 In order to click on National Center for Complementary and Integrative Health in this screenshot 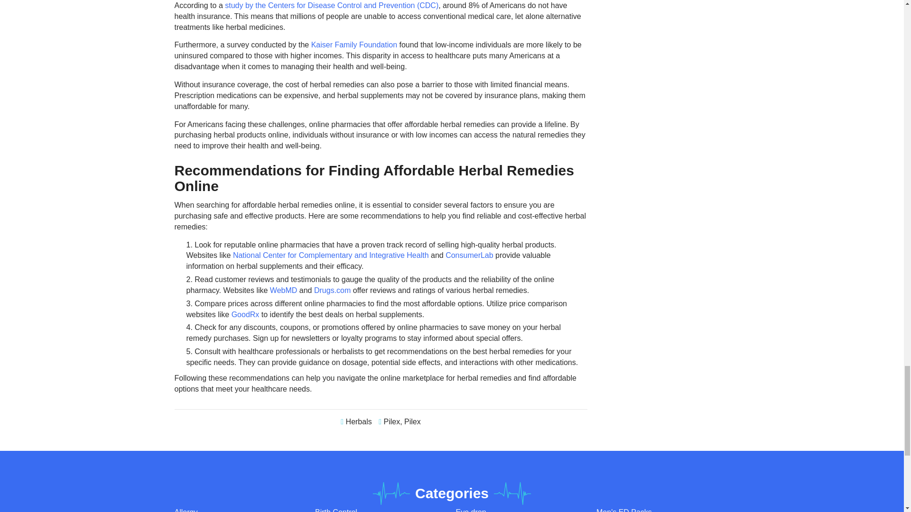, I will do `click(331, 255)`.